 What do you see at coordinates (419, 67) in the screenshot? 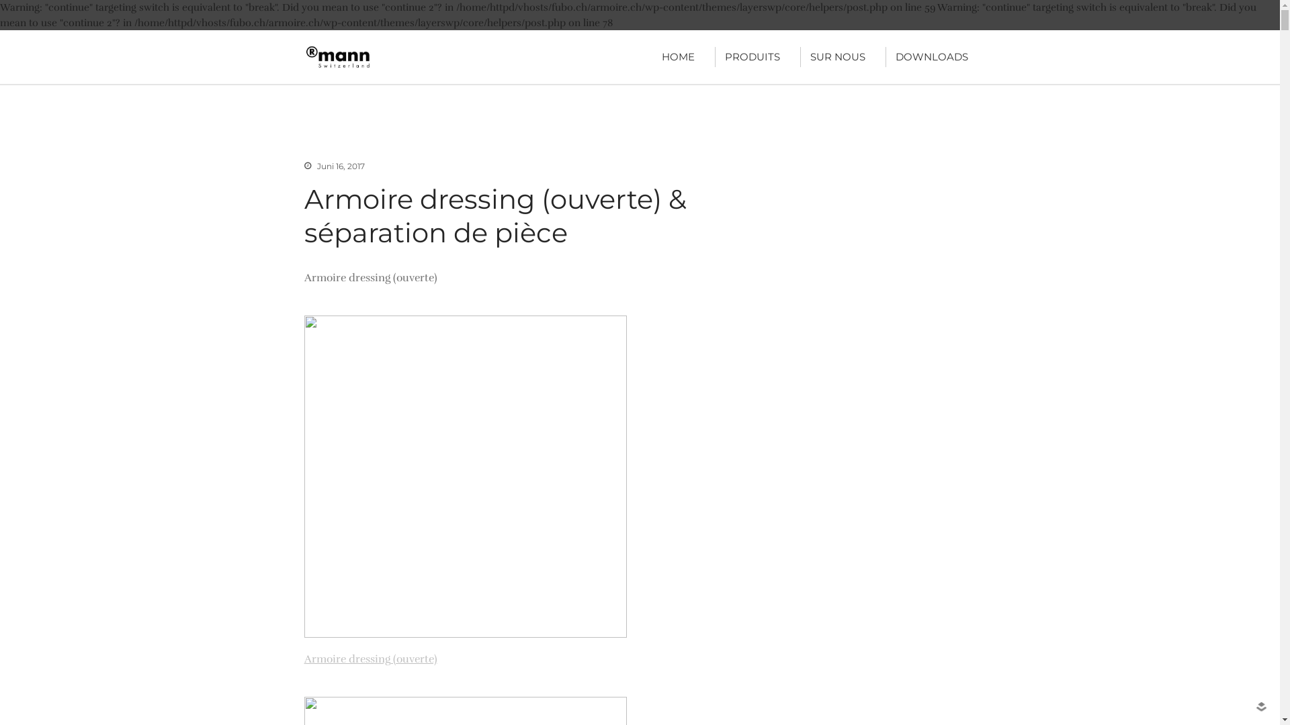
I see `ARMOIRE` at bounding box center [419, 67].